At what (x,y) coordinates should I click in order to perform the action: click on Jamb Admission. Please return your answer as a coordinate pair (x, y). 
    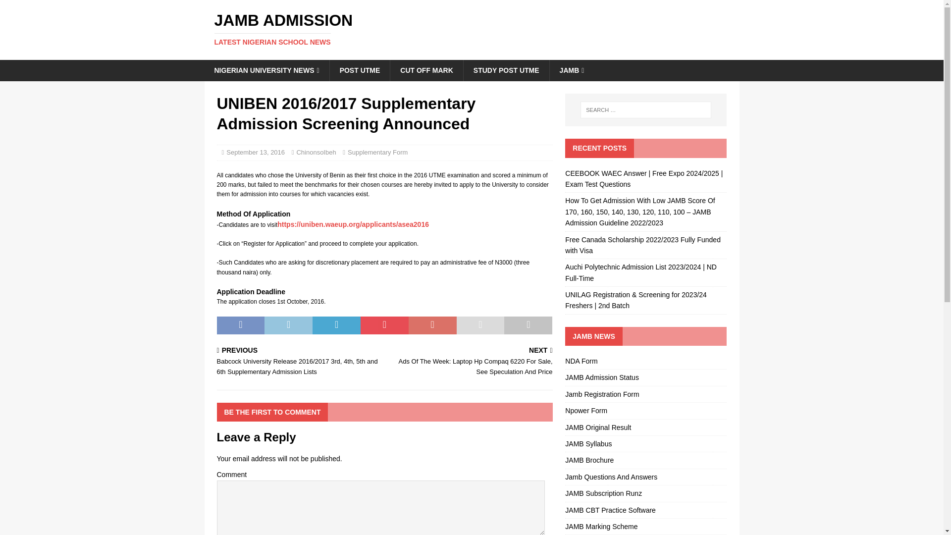
    Looking at the image, I should click on (472, 29).